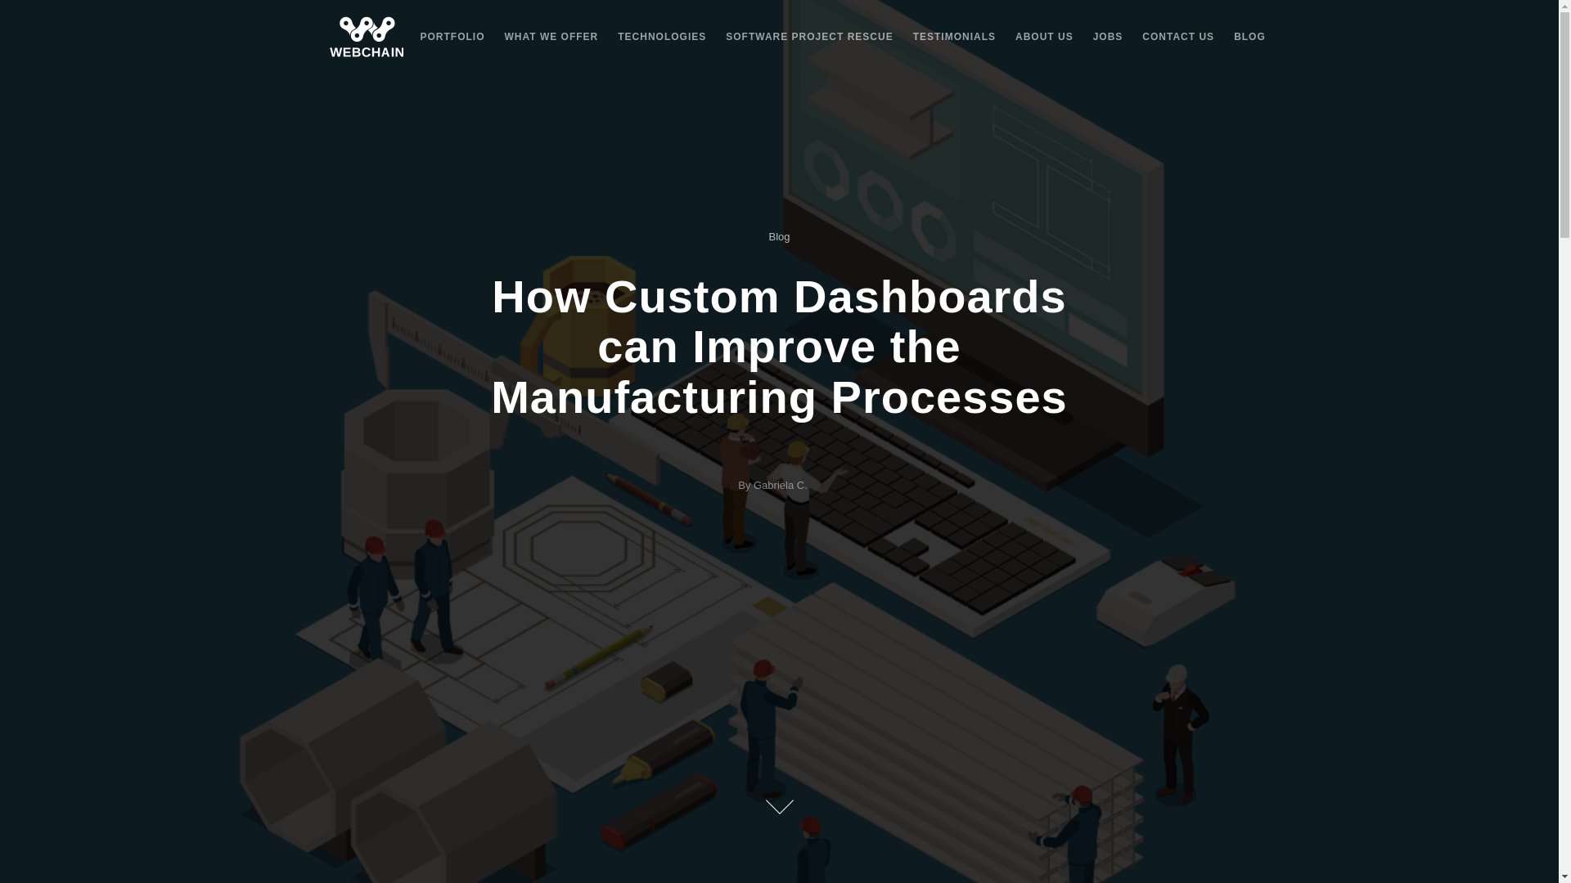 The image size is (1571, 883). I want to click on CONTACT US, so click(1178, 36).